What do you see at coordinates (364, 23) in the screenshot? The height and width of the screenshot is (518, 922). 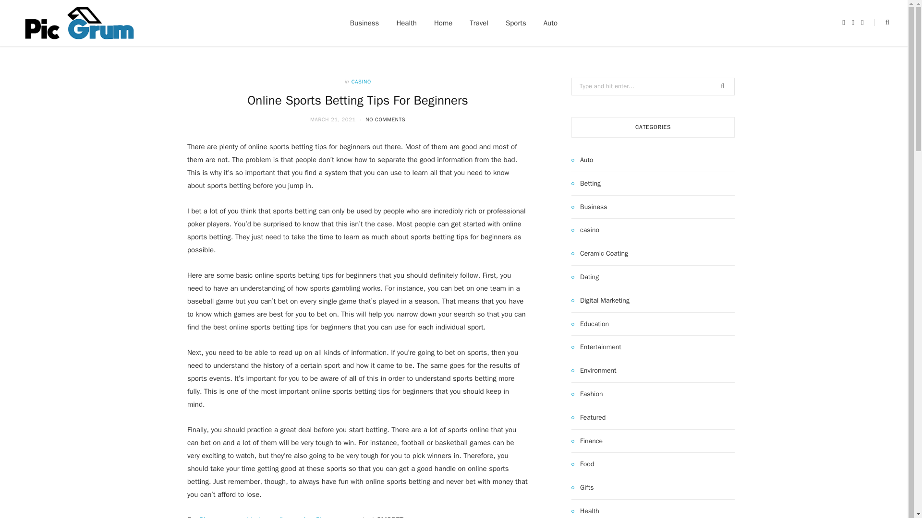 I see `Business` at bounding box center [364, 23].